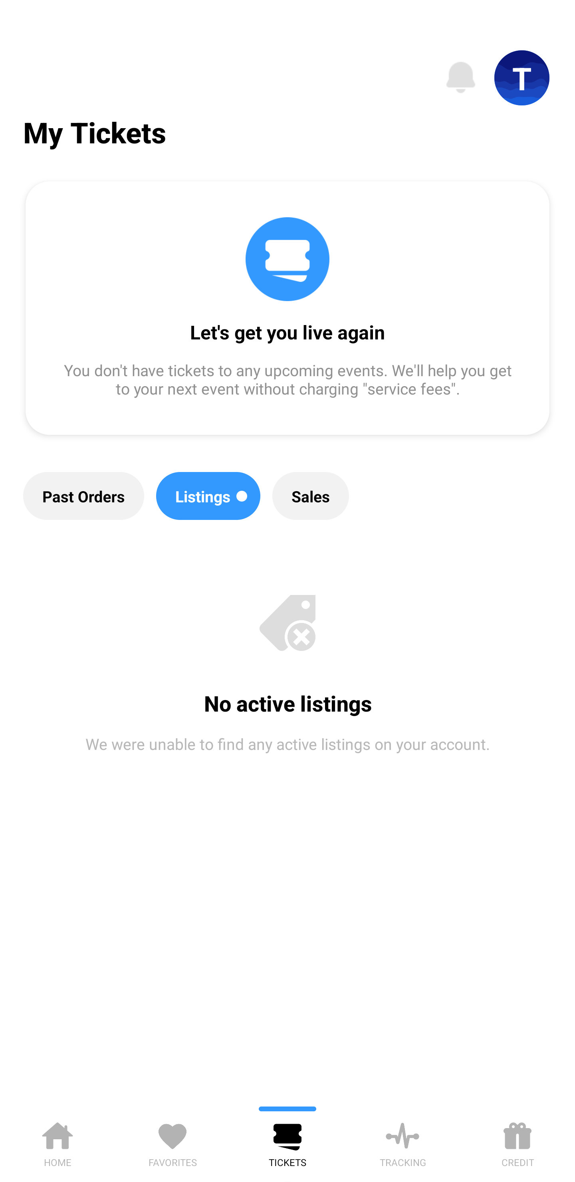 The image size is (575, 1182). What do you see at coordinates (402, 1142) in the screenshot?
I see `TRACKING` at bounding box center [402, 1142].